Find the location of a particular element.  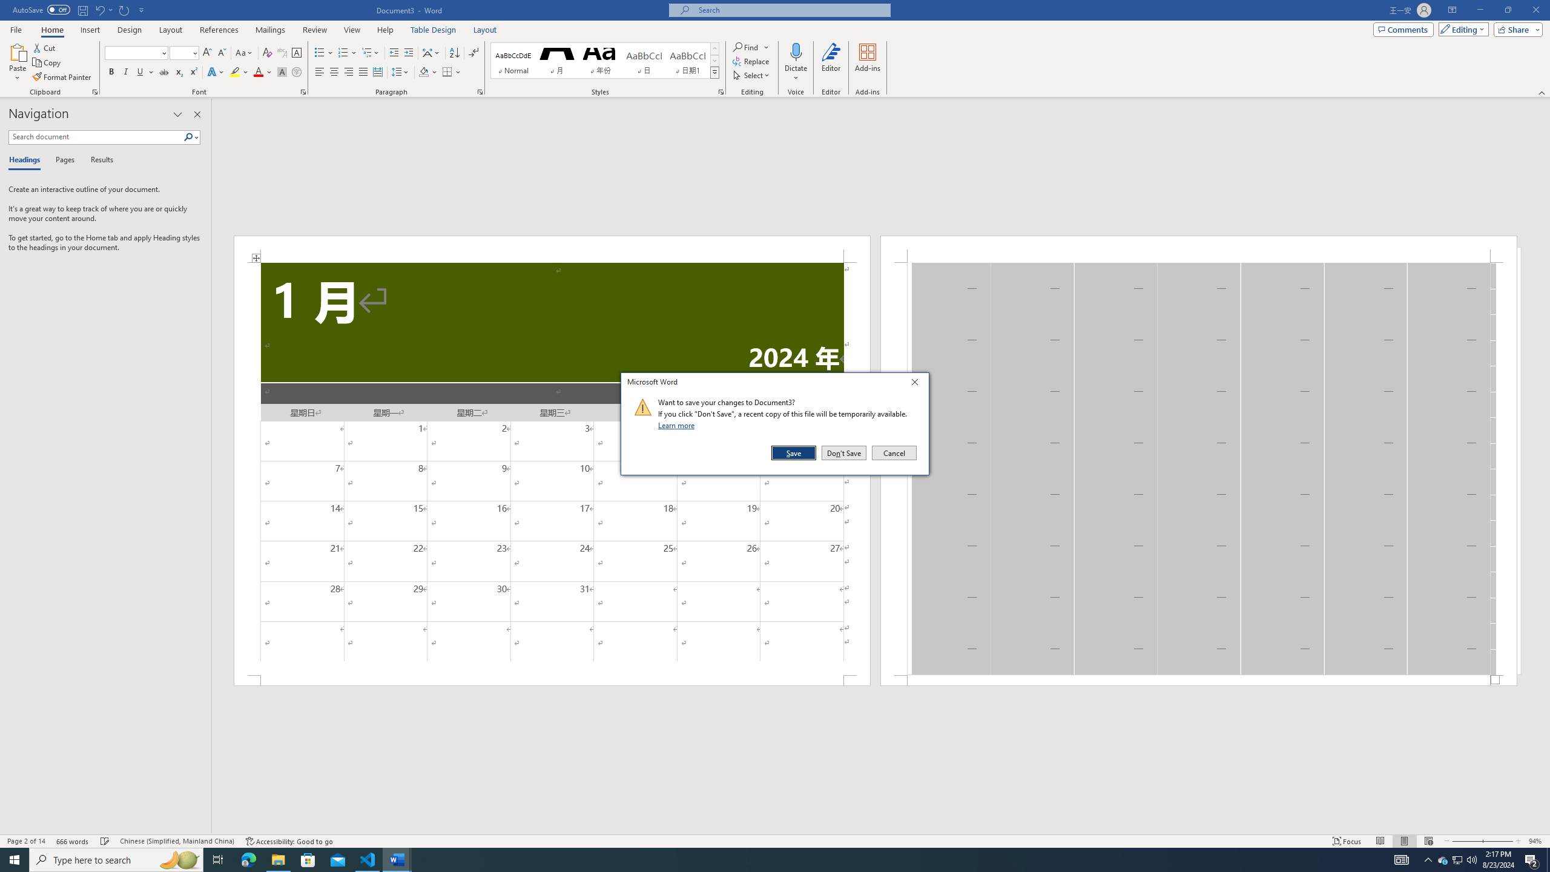

Table Design is located at coordinates (454, 53).